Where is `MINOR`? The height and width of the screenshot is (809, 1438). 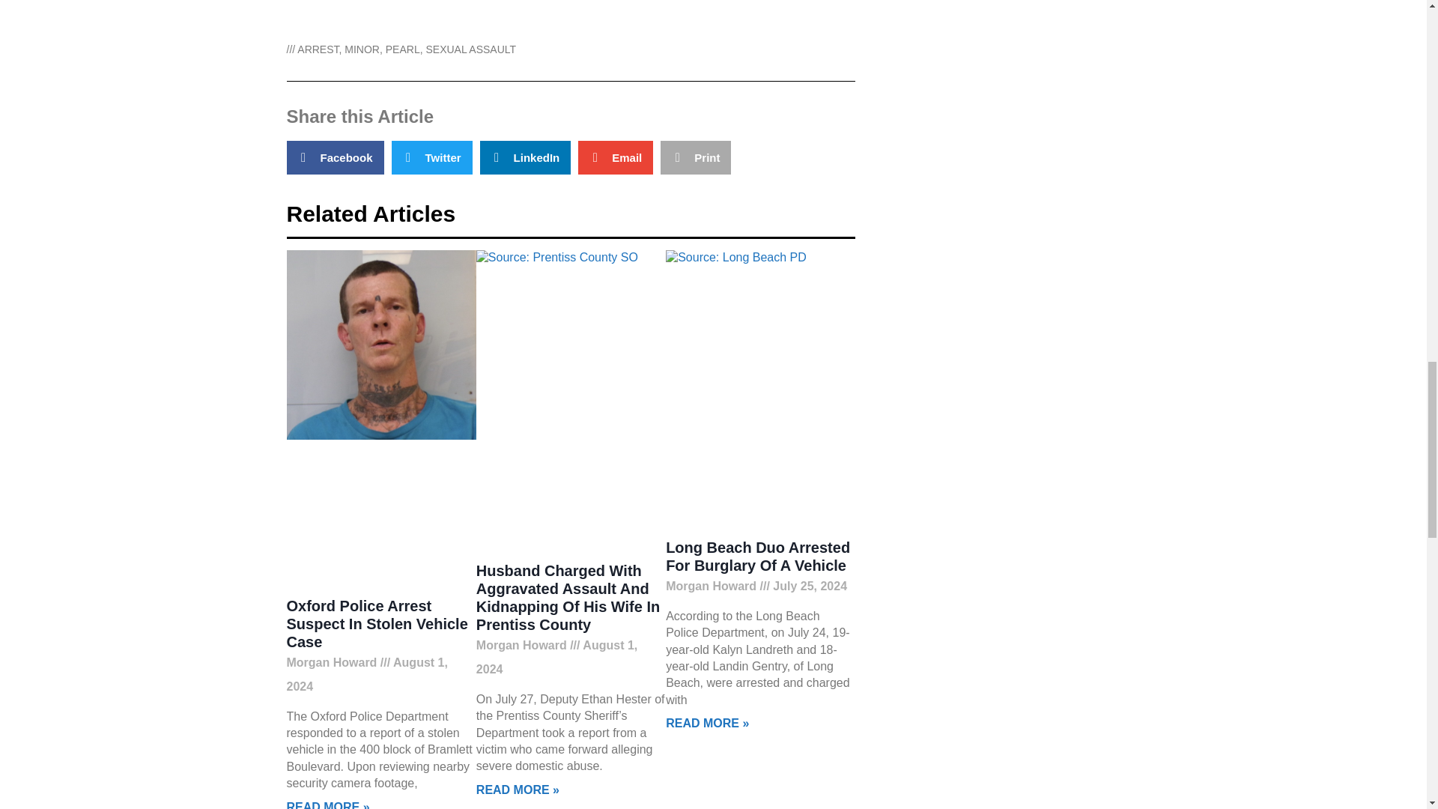 MINOR is located at coordinates (362, 49).